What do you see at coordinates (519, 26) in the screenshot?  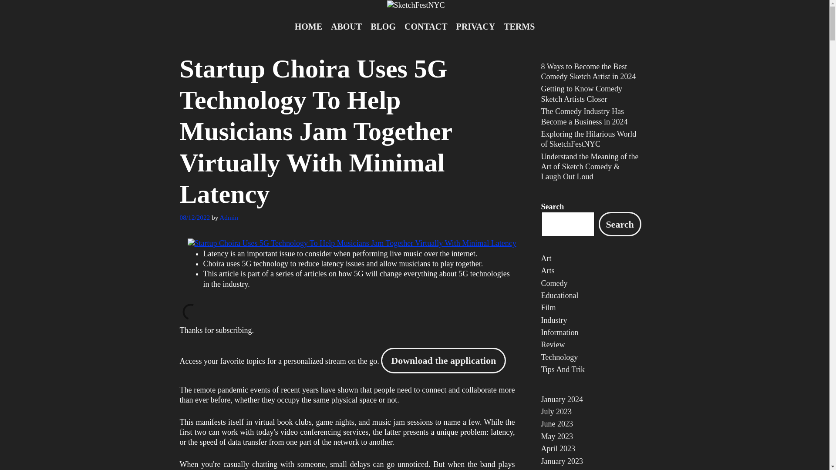 I see `TERMS` at bounding box center [519, 26].